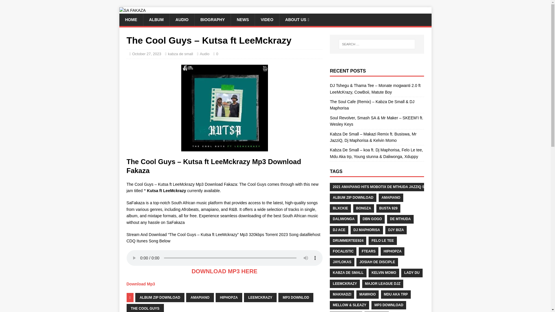 The width and height of the screenshot is (555, 312). What do you see at coordinates (182, 20) in the screenshot?
I see `AUDIO` at bounding box center [182, 20].